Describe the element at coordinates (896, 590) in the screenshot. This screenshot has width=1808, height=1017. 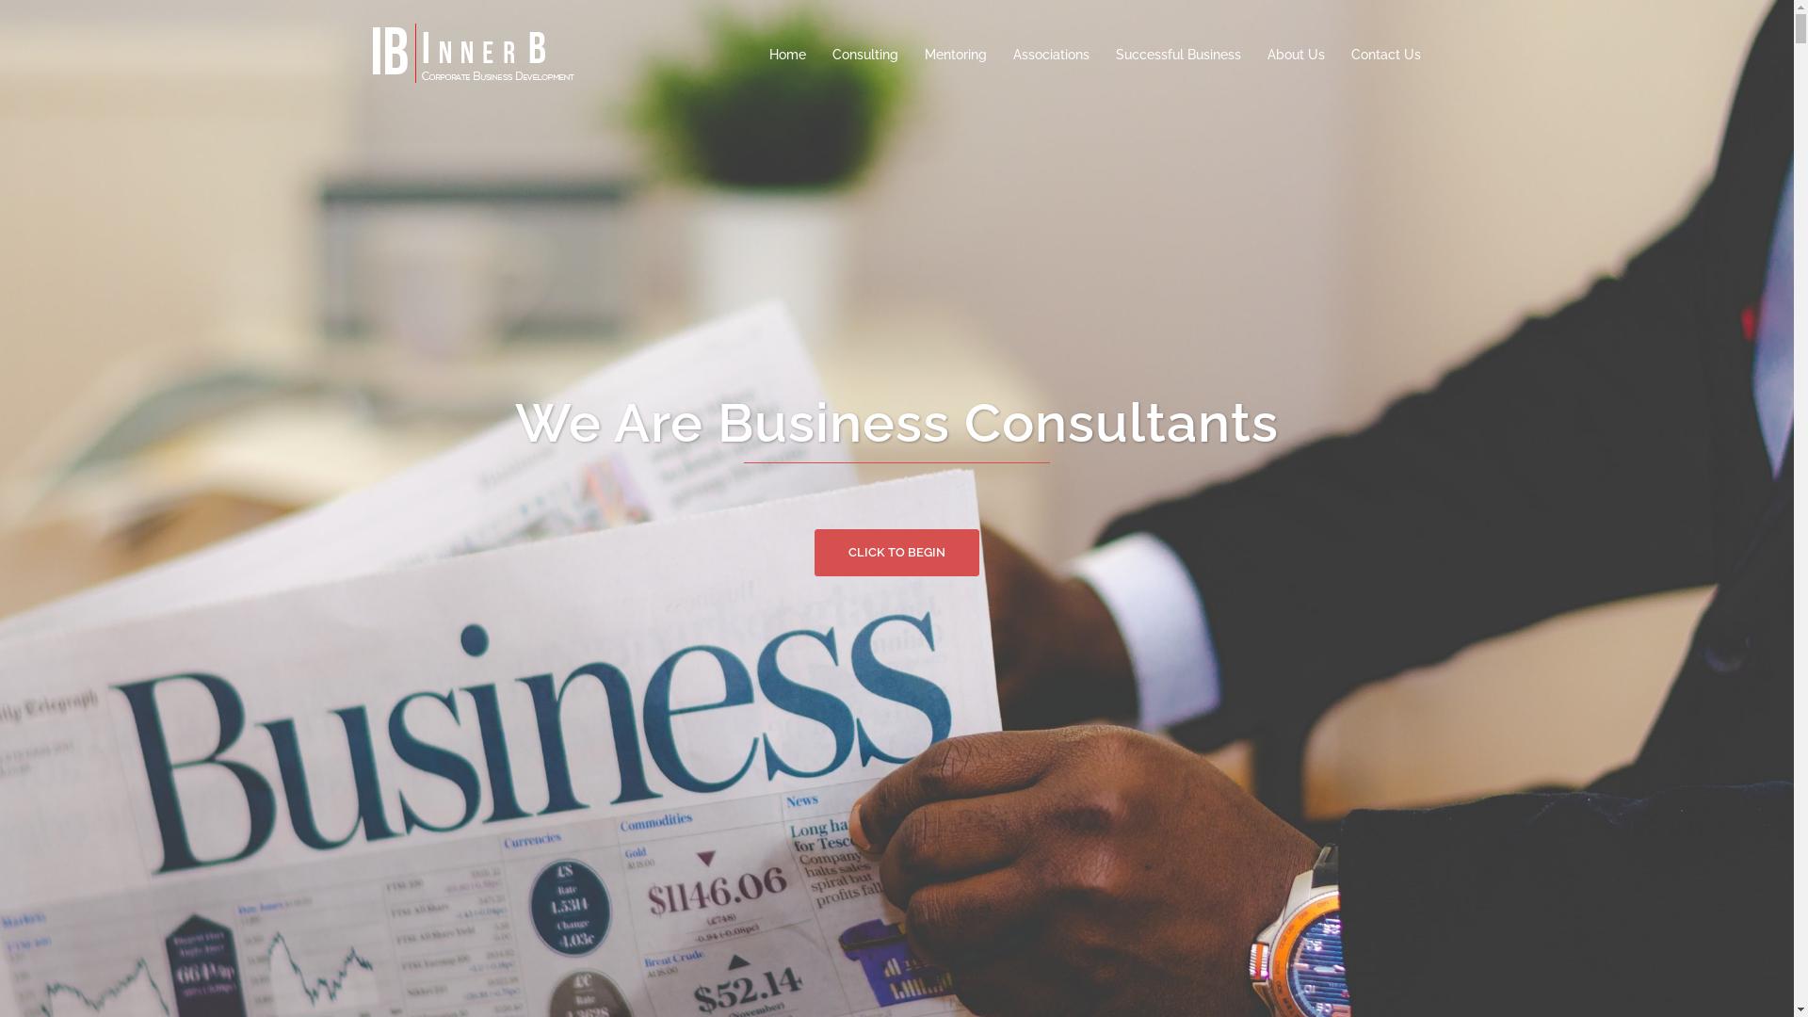
I see `CLICK TO BEGIN` at that location.